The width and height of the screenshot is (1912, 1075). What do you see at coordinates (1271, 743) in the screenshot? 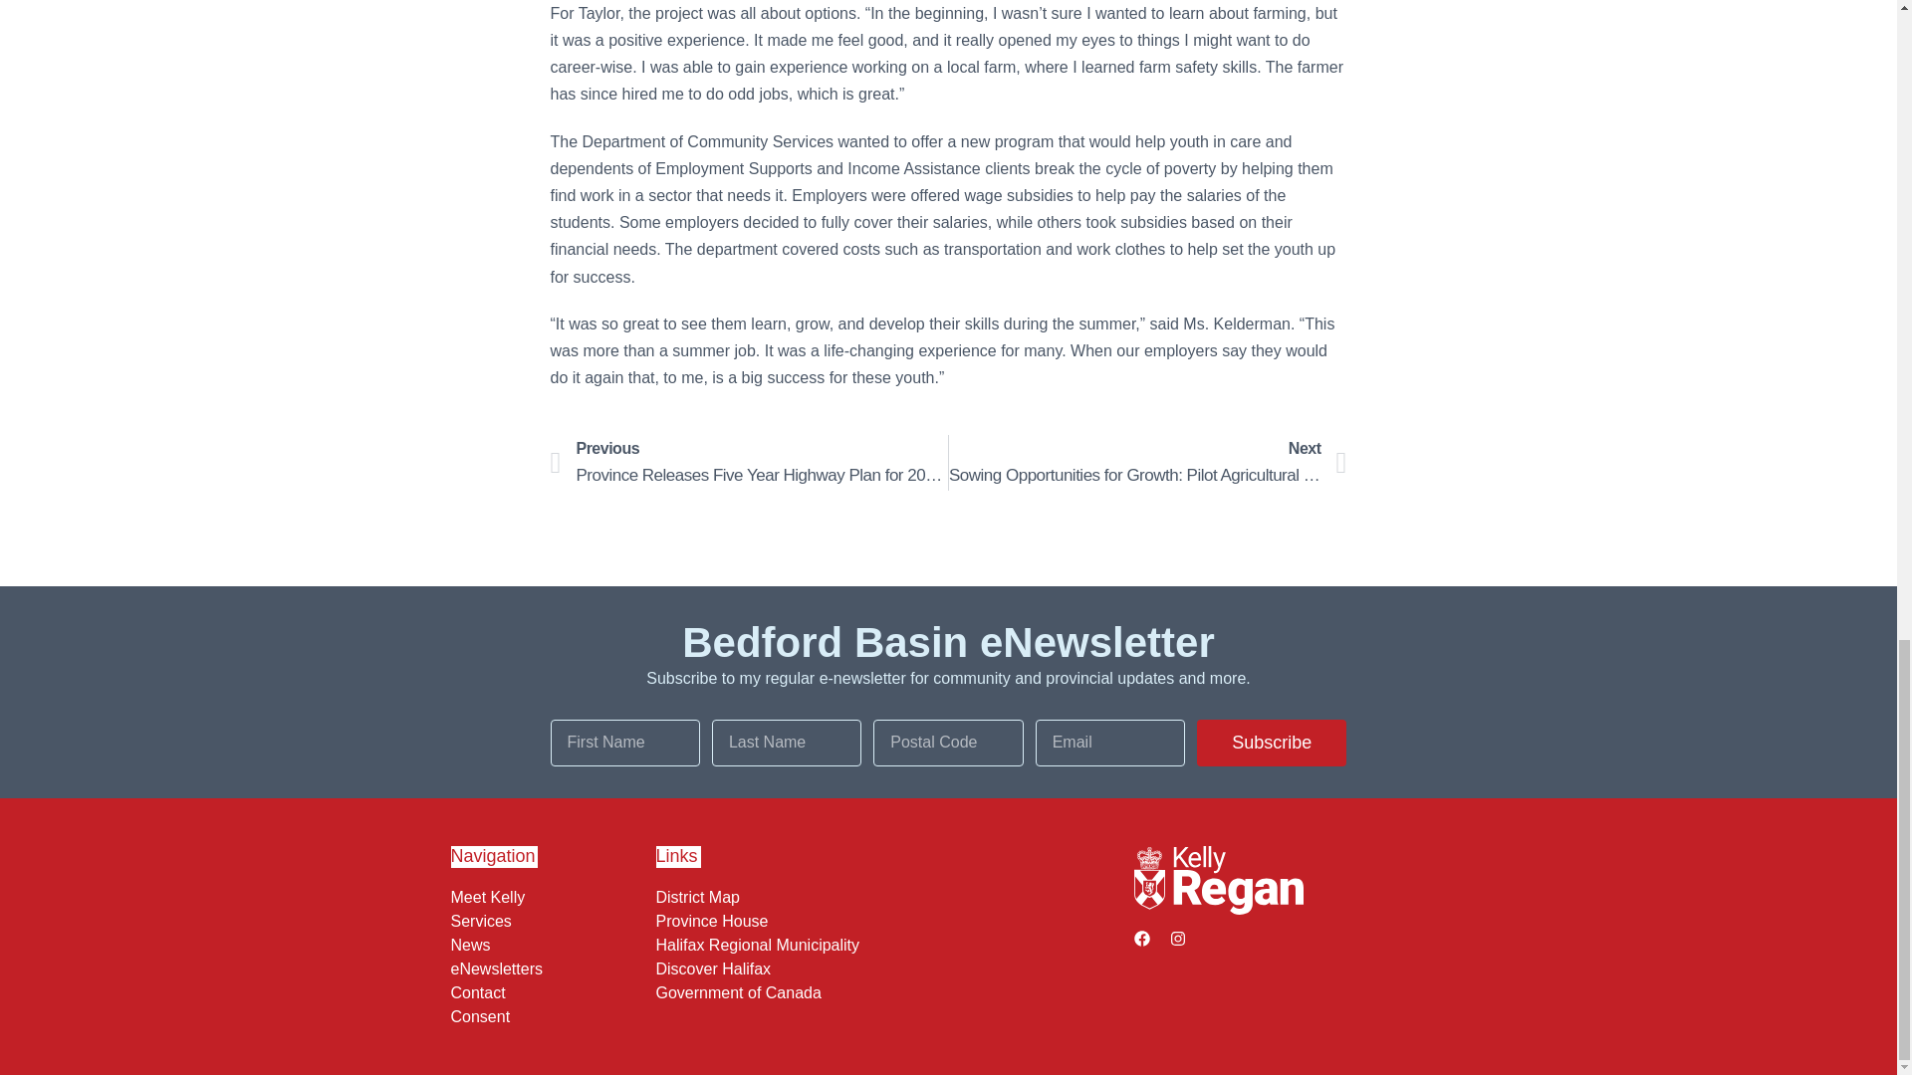
I see `Subscribe` at bounding box center [1271, 743].